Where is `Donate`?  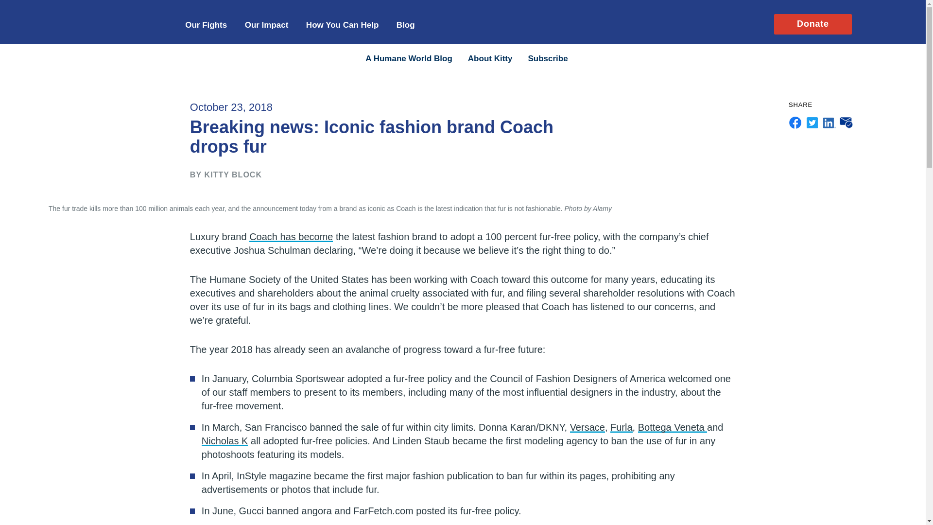
Donate is located at coordinates (812, 23).